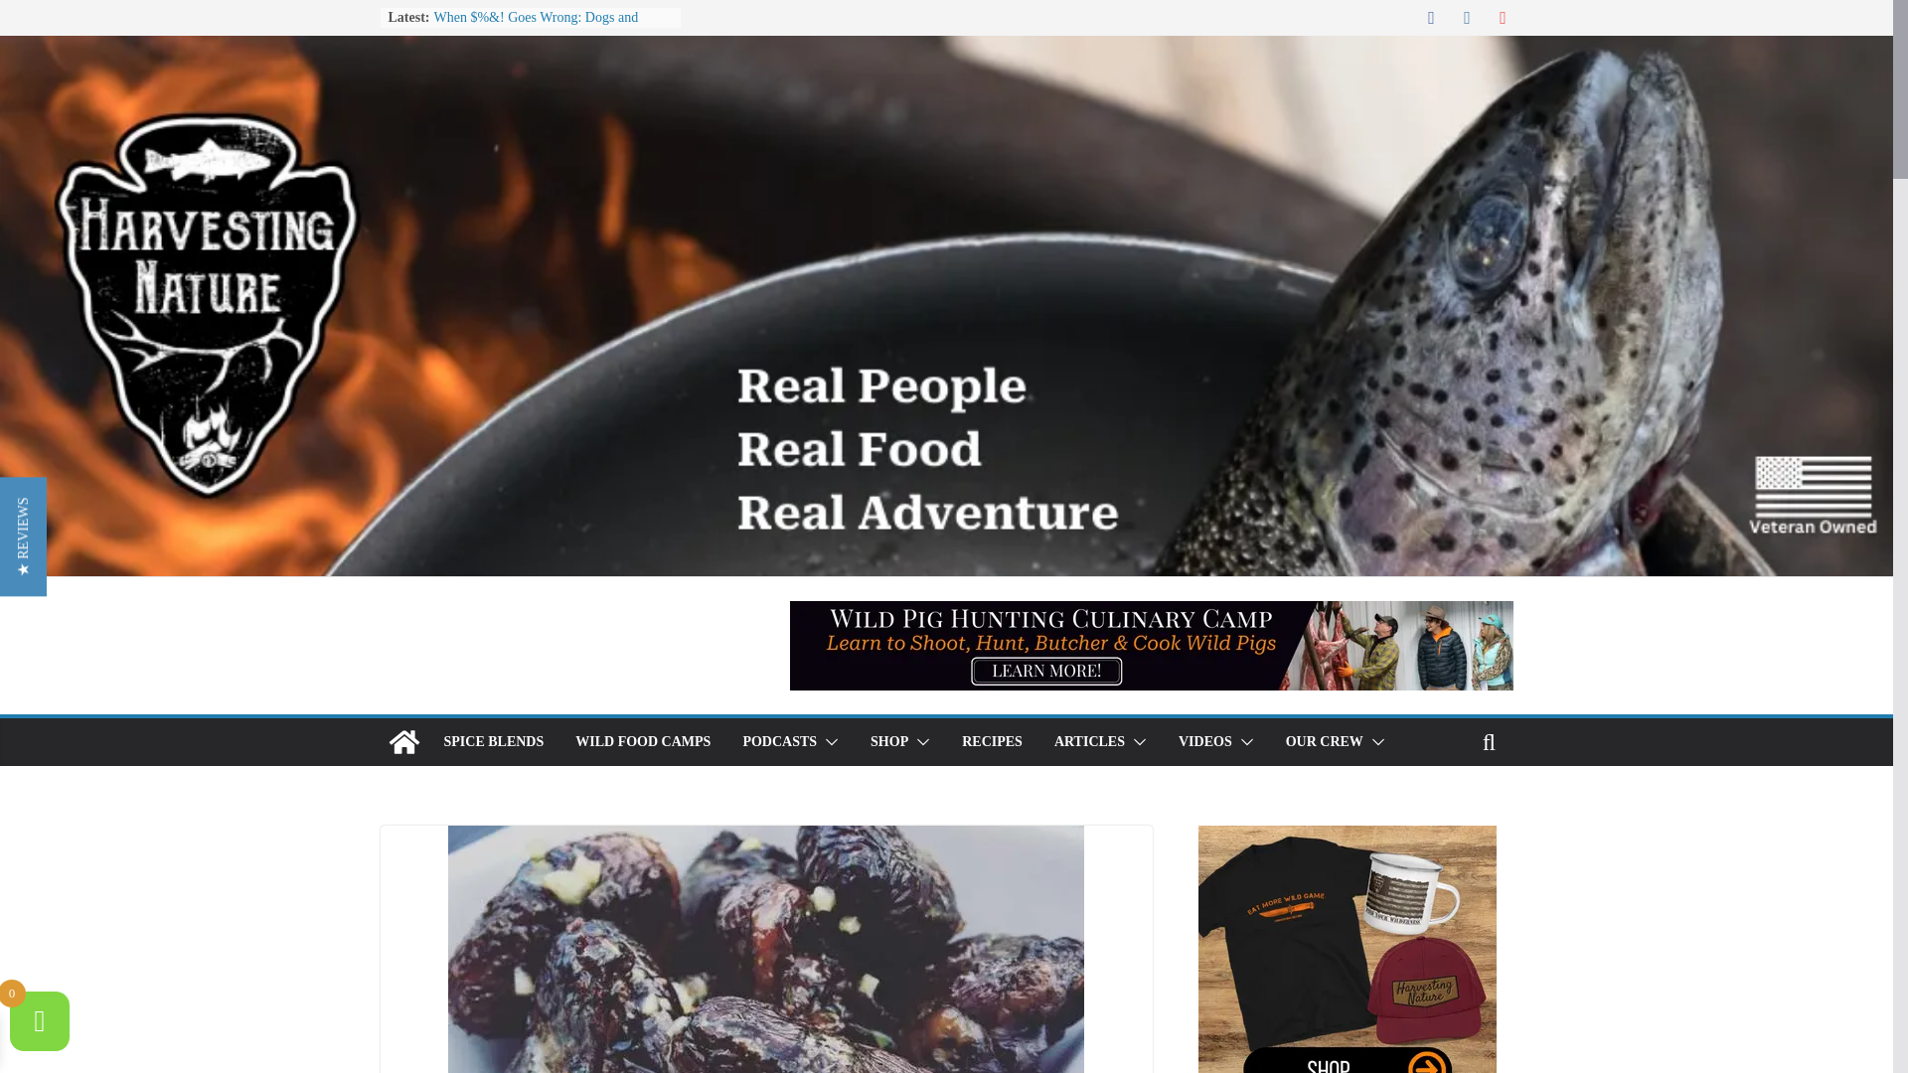 This screenshot has width=1908, height=1073. What do you see at coordinates (1089, 742) in the screenshot?
I see `ARTICLES` at bounding box center [1089, 742].